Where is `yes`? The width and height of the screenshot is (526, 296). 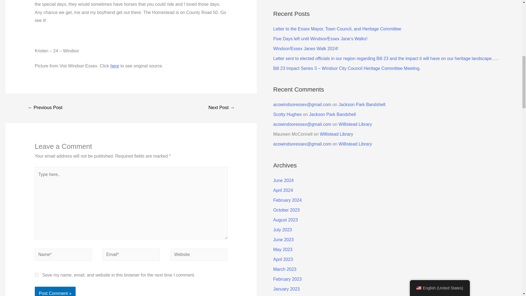
yes is located at coordinates (36, 275).